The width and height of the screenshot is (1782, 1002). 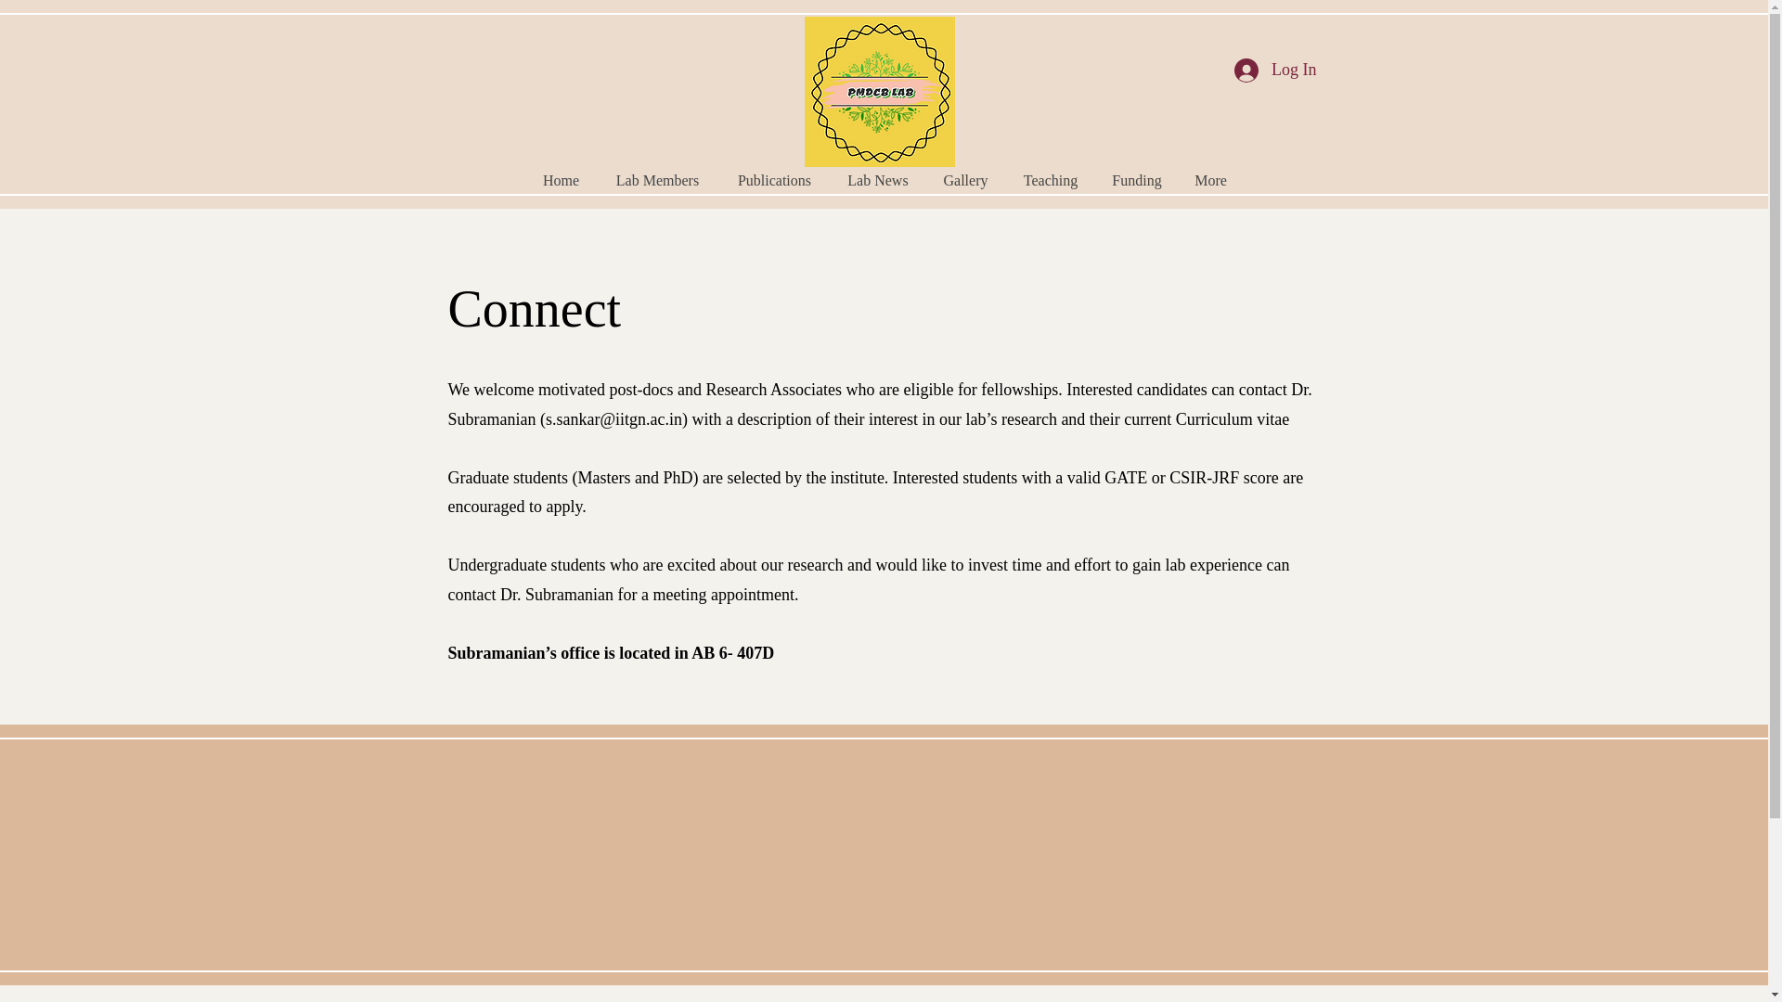 What do you see at coordinates (877, 180) in the screenshot?
I see `Lab News` at bounding box center [877, 180].